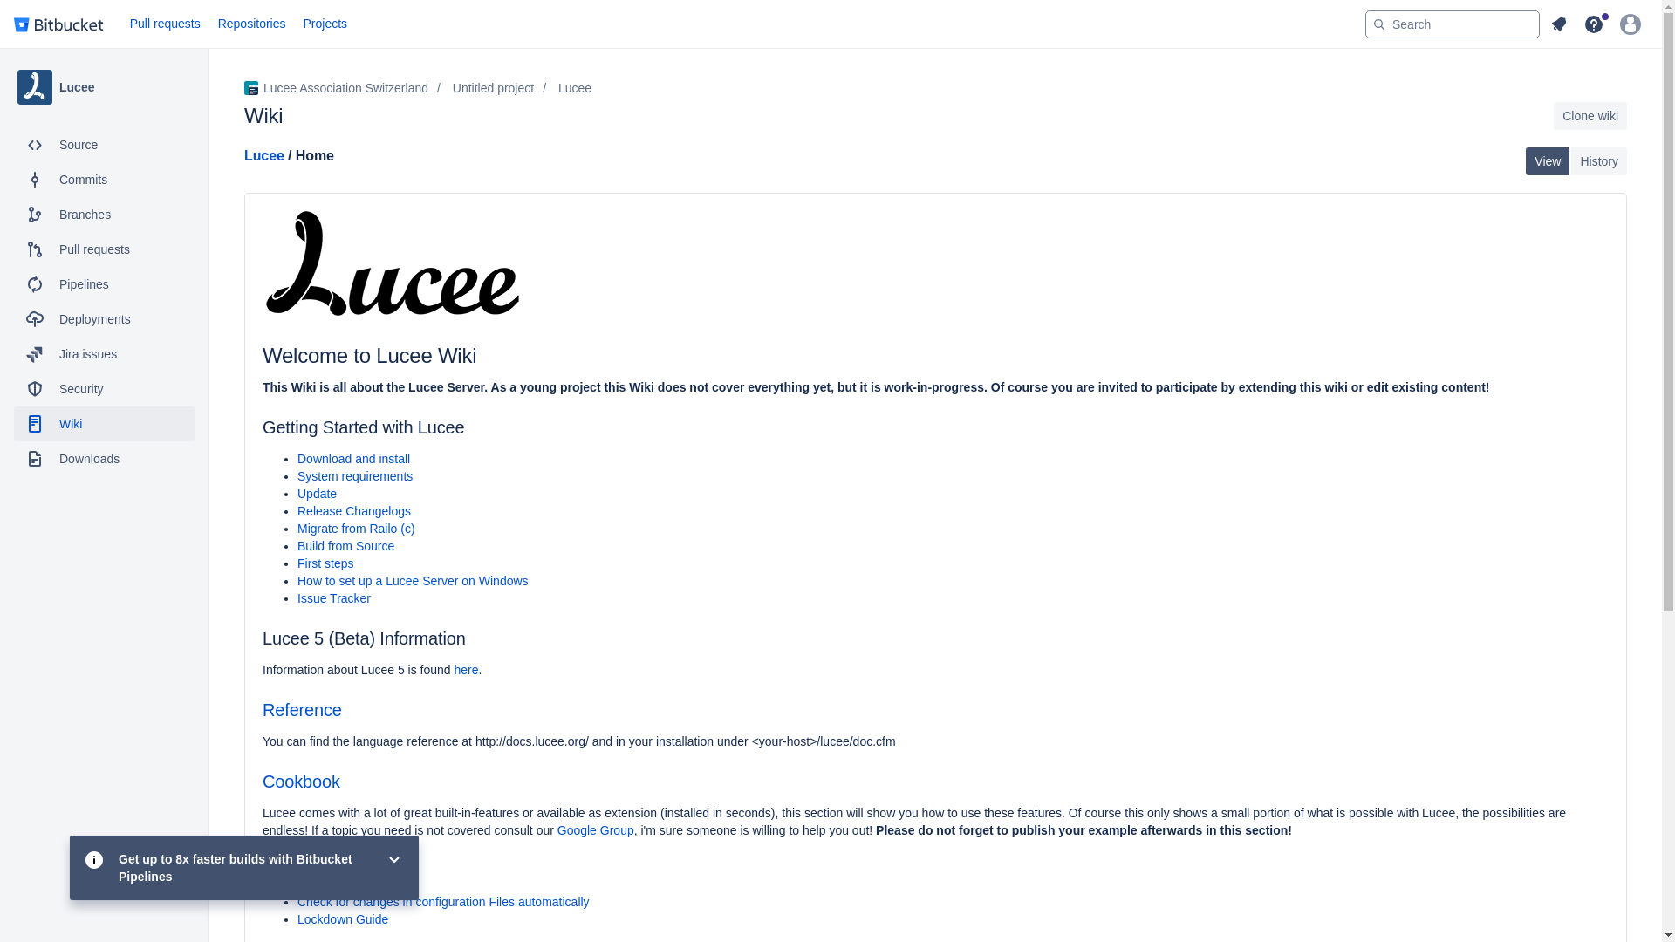  Describe the element at coordinates (354, 459) in the screenshot. I see `Download and install` at that location.